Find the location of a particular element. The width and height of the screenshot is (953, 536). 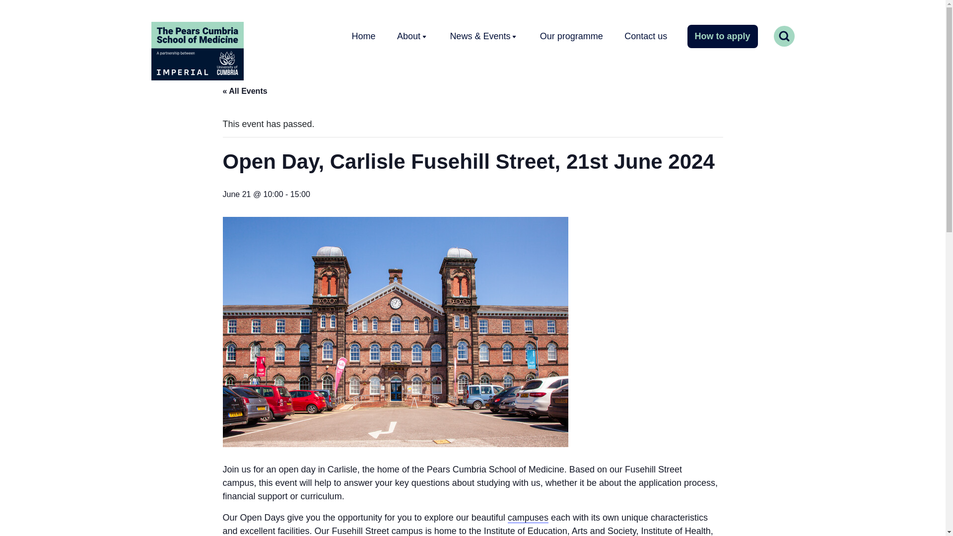

Home is located at coordinates (363, 36).